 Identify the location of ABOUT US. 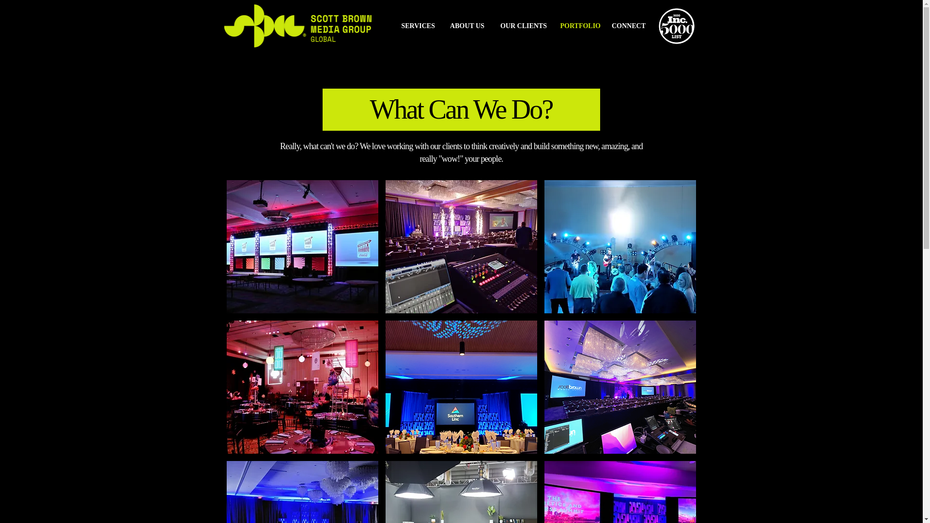
(467, 26).